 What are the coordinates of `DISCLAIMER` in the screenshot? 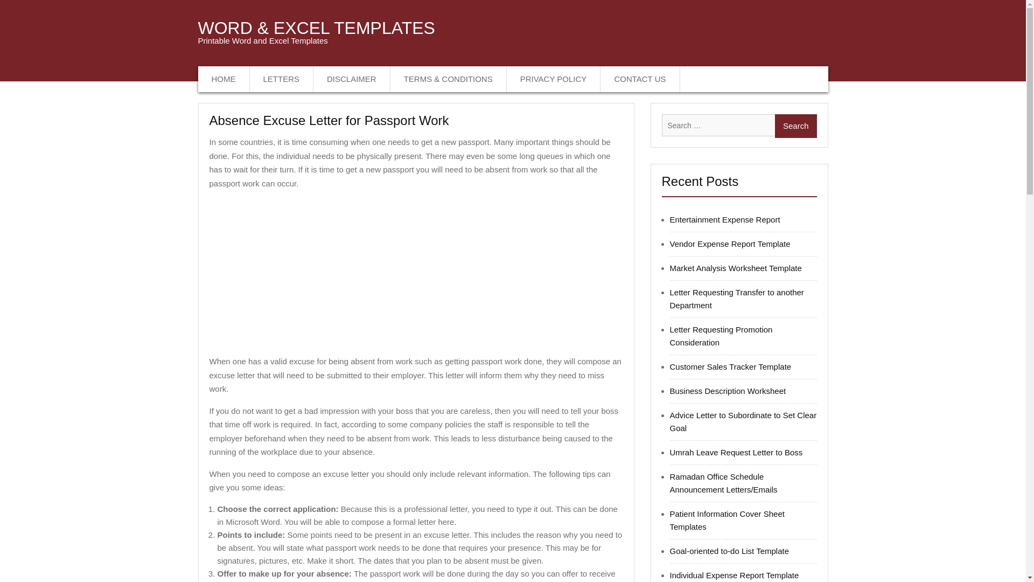 It's located at (352, 79).